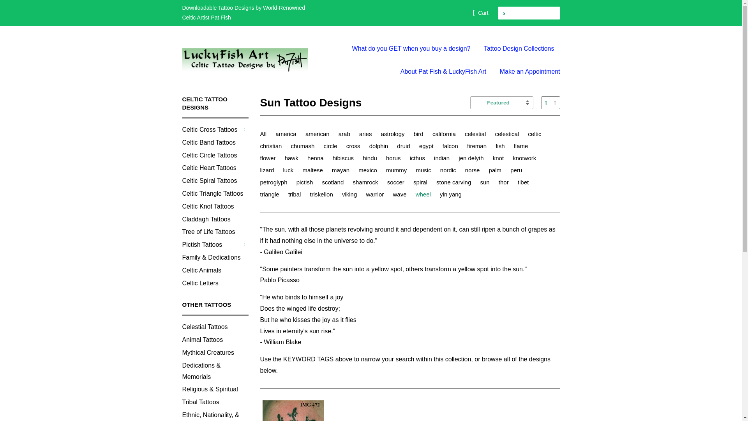 The height and width of the screenshot is (421, 748). Describe the element at coordinates (319, 134) in the screenshot. I see `Show products matching tag american` at that location.